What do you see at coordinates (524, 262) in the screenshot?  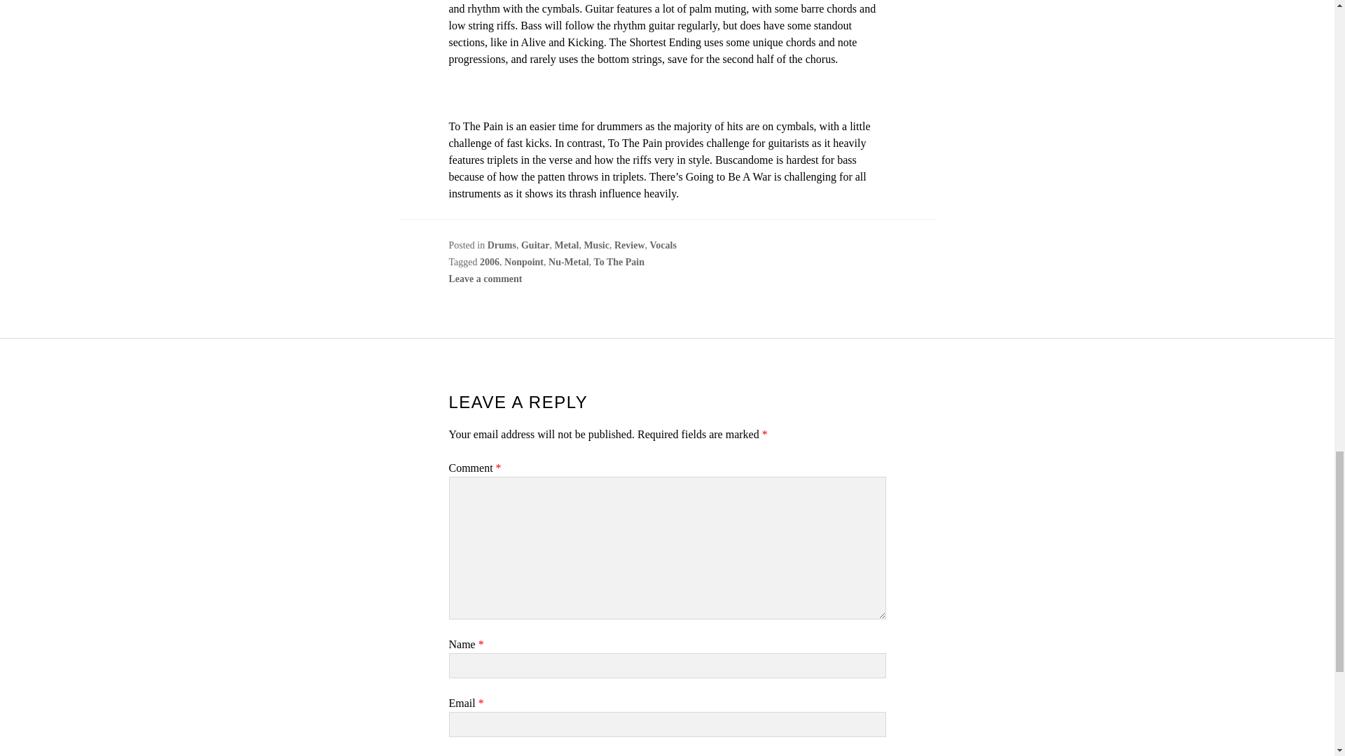 I see `Nonpoint` at bounding box center [524, 262].